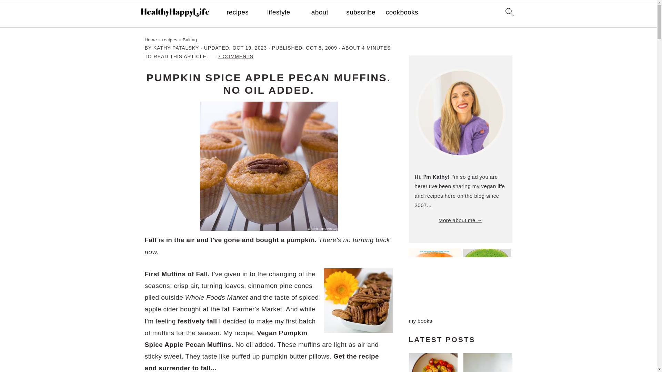 The height and width of the screenshot is (372, 662). I want to click on search icon, so click(509, 12).